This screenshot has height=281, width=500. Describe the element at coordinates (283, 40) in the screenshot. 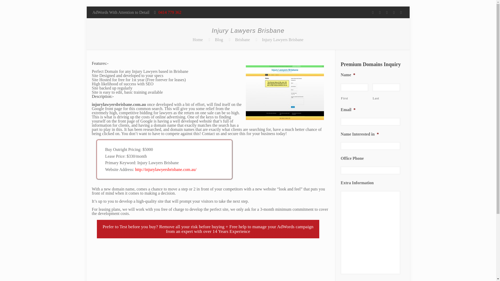

I see `Injury Lawyers Brisbane` at that location.